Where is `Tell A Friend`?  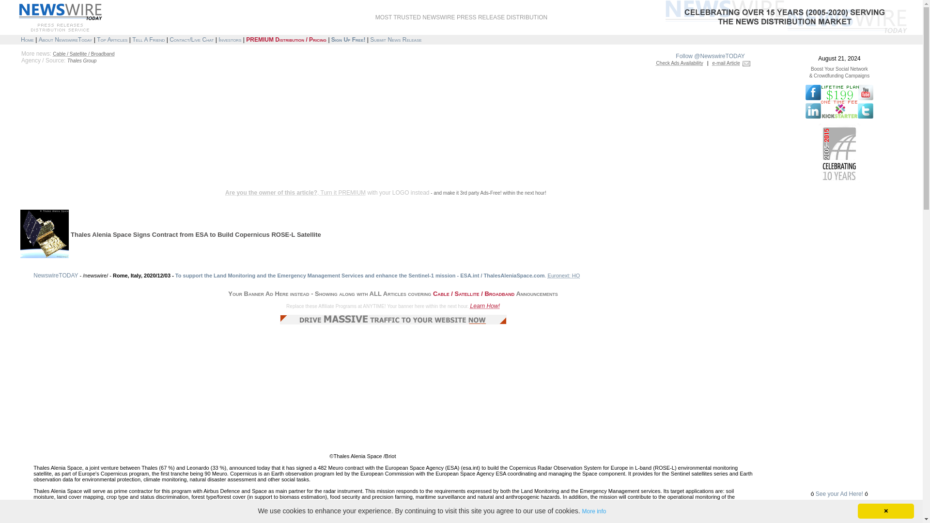
Tell A Friend is located at coordinates (148, 39).